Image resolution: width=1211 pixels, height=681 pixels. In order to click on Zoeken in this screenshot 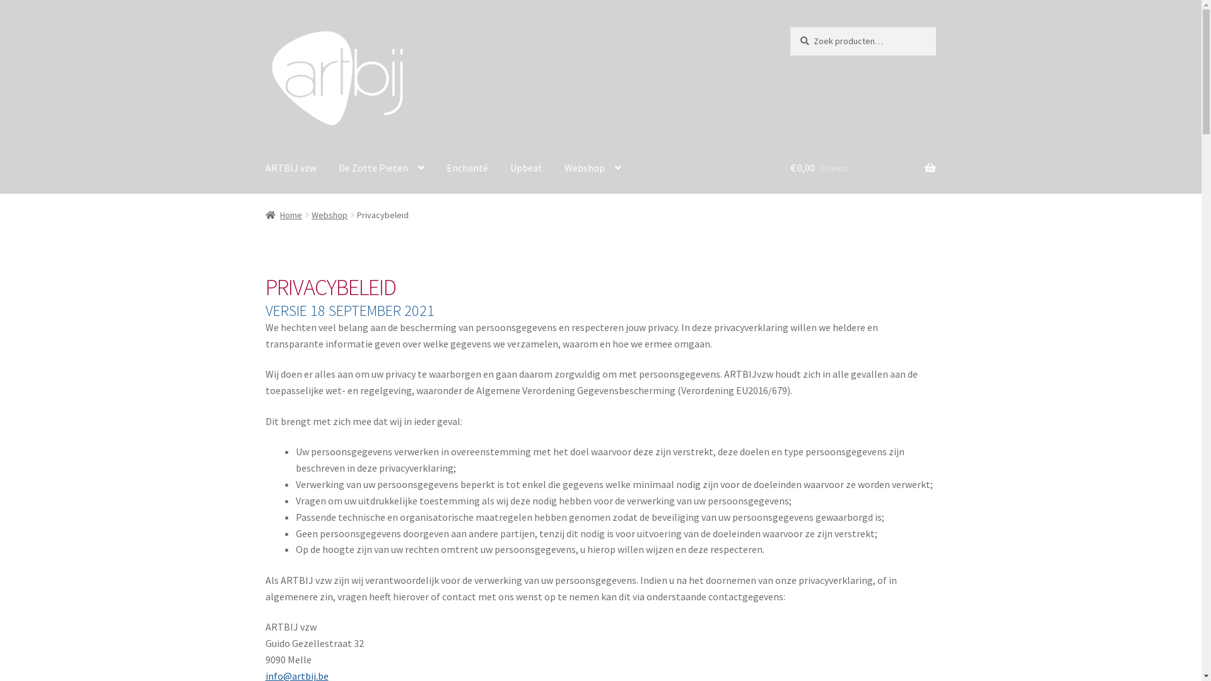, I will do `click(790, 26)`.